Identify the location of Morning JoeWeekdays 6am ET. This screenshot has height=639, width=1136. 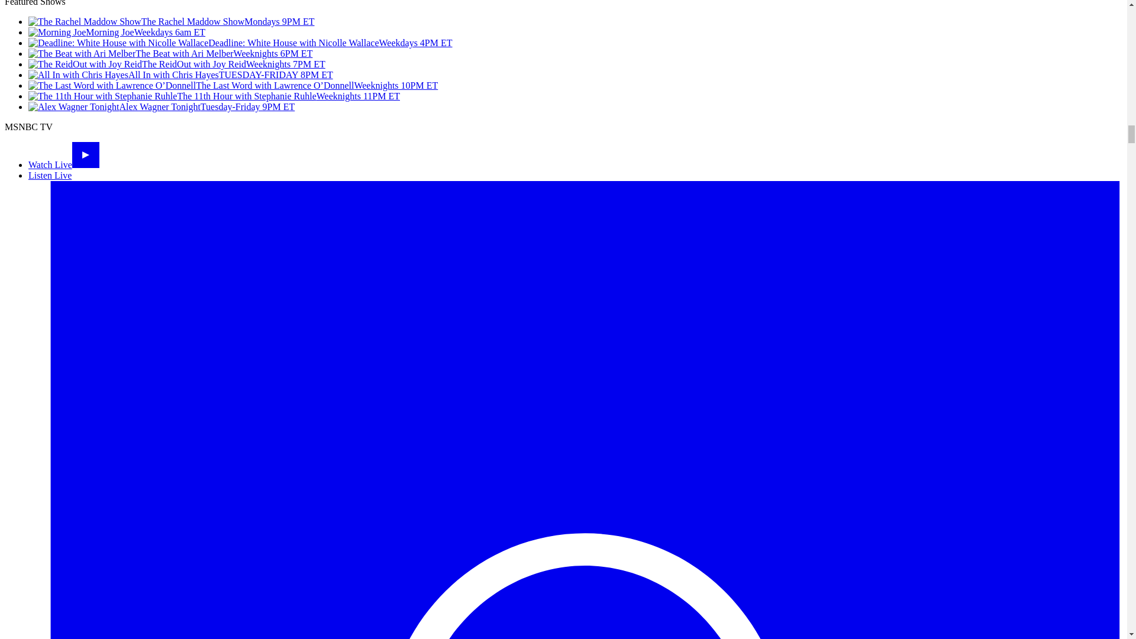
(117, 32).